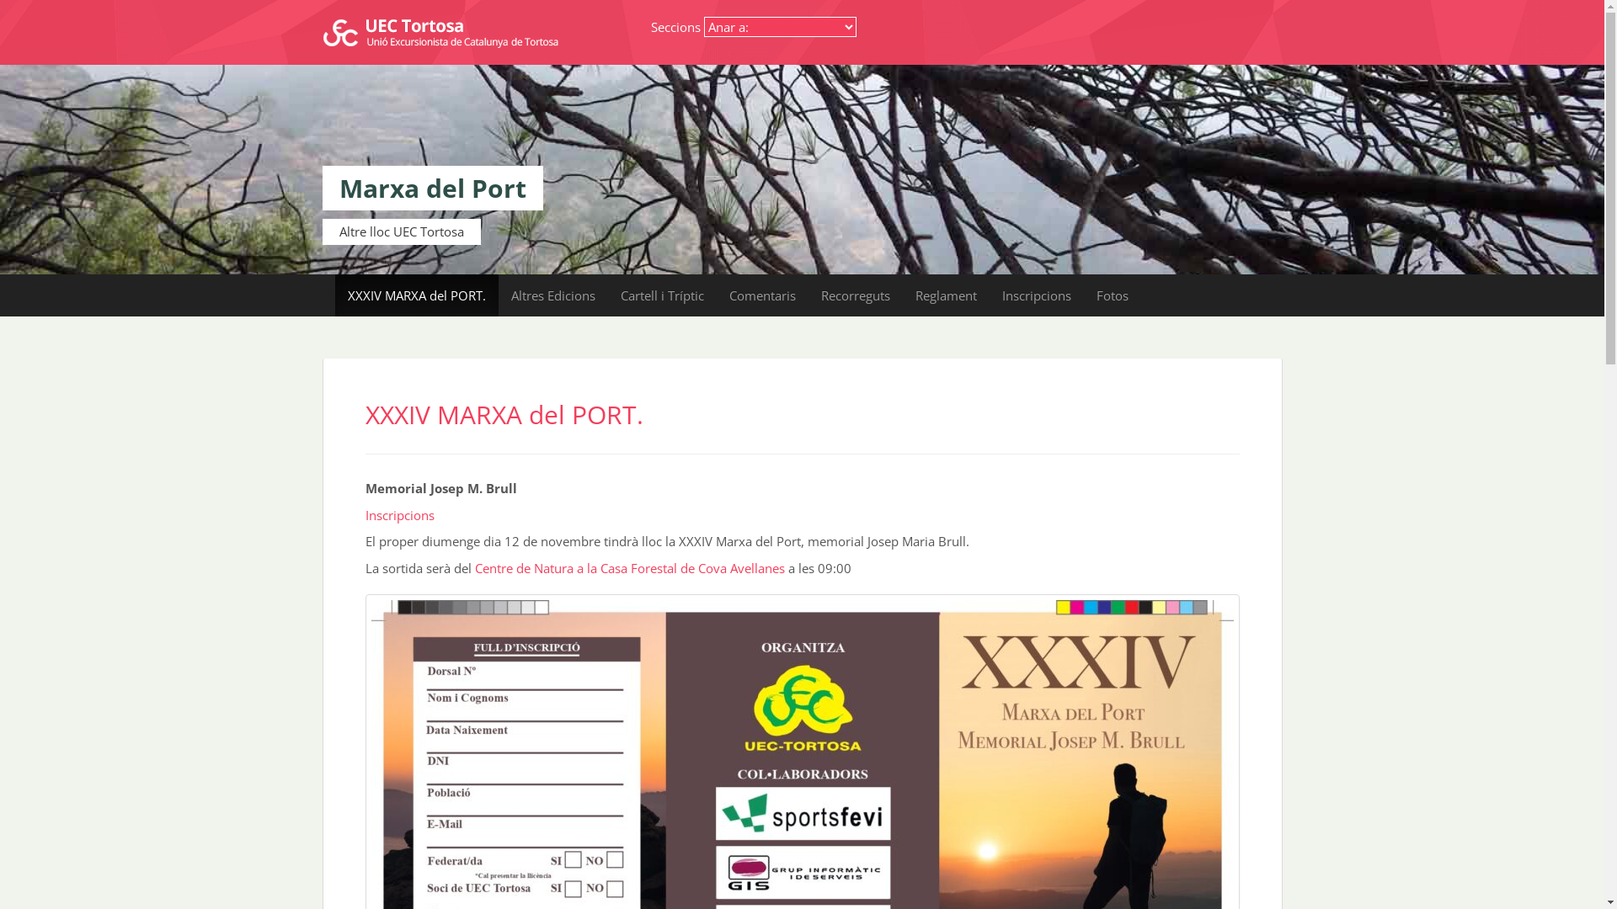 This screenshot has width=1617, height=909. What do you see at coordinates (630, 568) in the screenshot?
I see `Centre de Natura a la Casa Forestal de Cova Avellanes` at bounding box center [630, 568].